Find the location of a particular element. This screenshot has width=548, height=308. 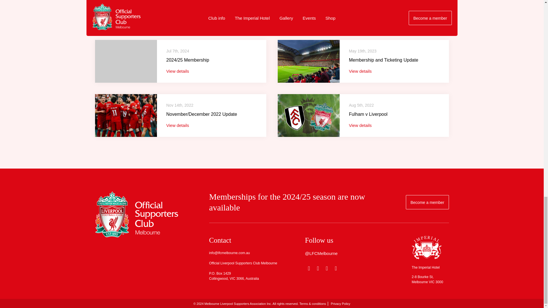

Become a member is located at coordinates (427, 202).